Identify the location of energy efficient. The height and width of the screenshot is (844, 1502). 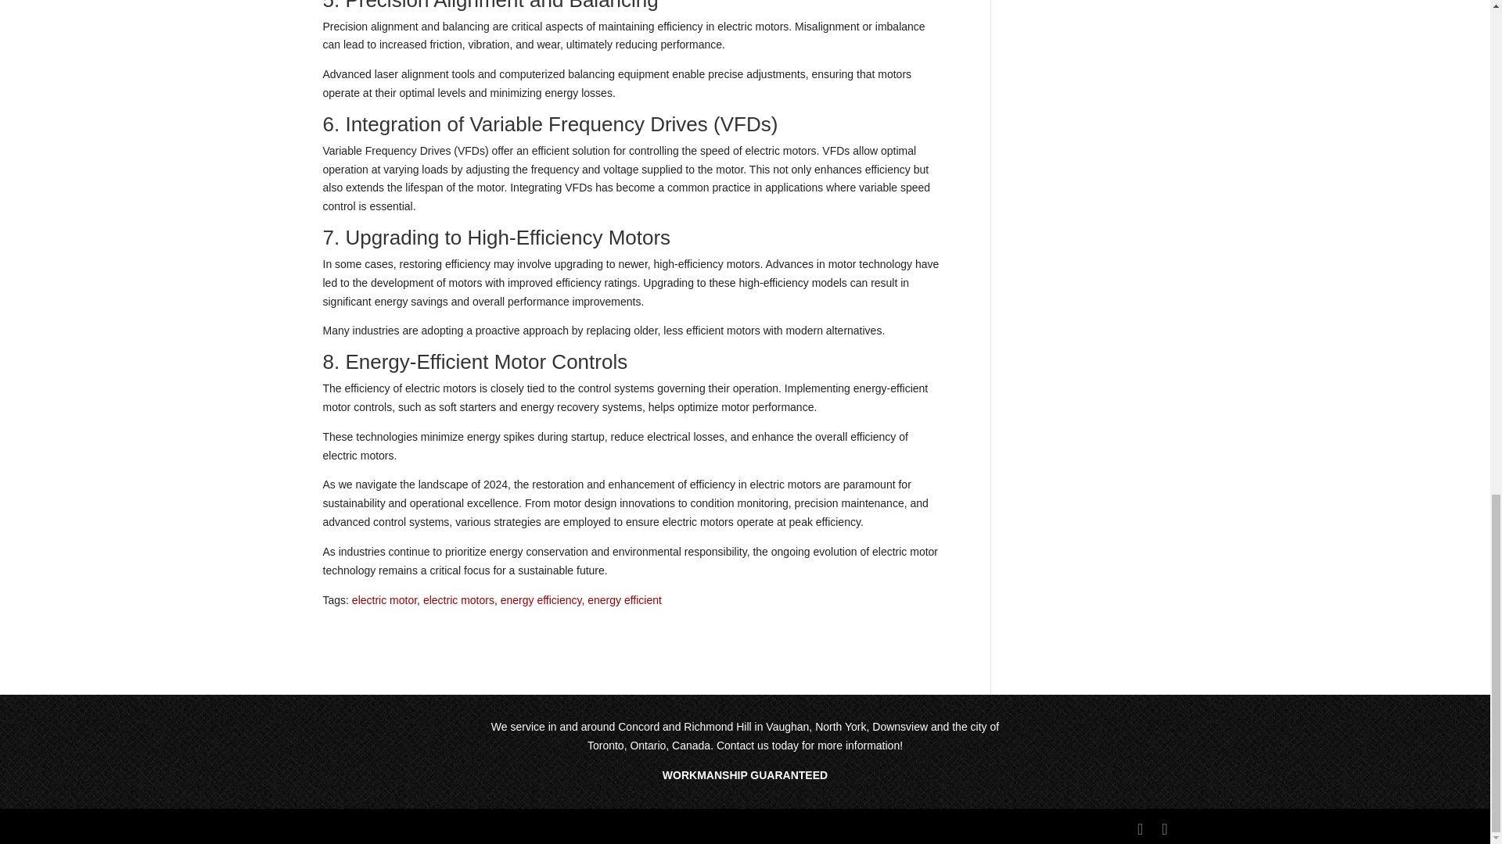
(624, 600).